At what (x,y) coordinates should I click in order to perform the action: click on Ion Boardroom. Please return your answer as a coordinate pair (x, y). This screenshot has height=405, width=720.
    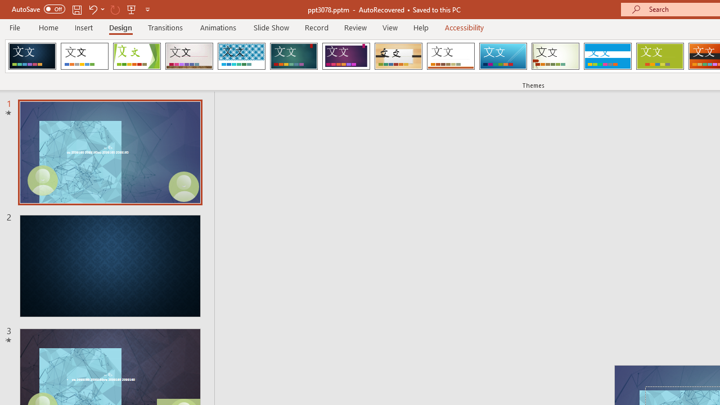
    Looking at the image, I should click on (346, 56).